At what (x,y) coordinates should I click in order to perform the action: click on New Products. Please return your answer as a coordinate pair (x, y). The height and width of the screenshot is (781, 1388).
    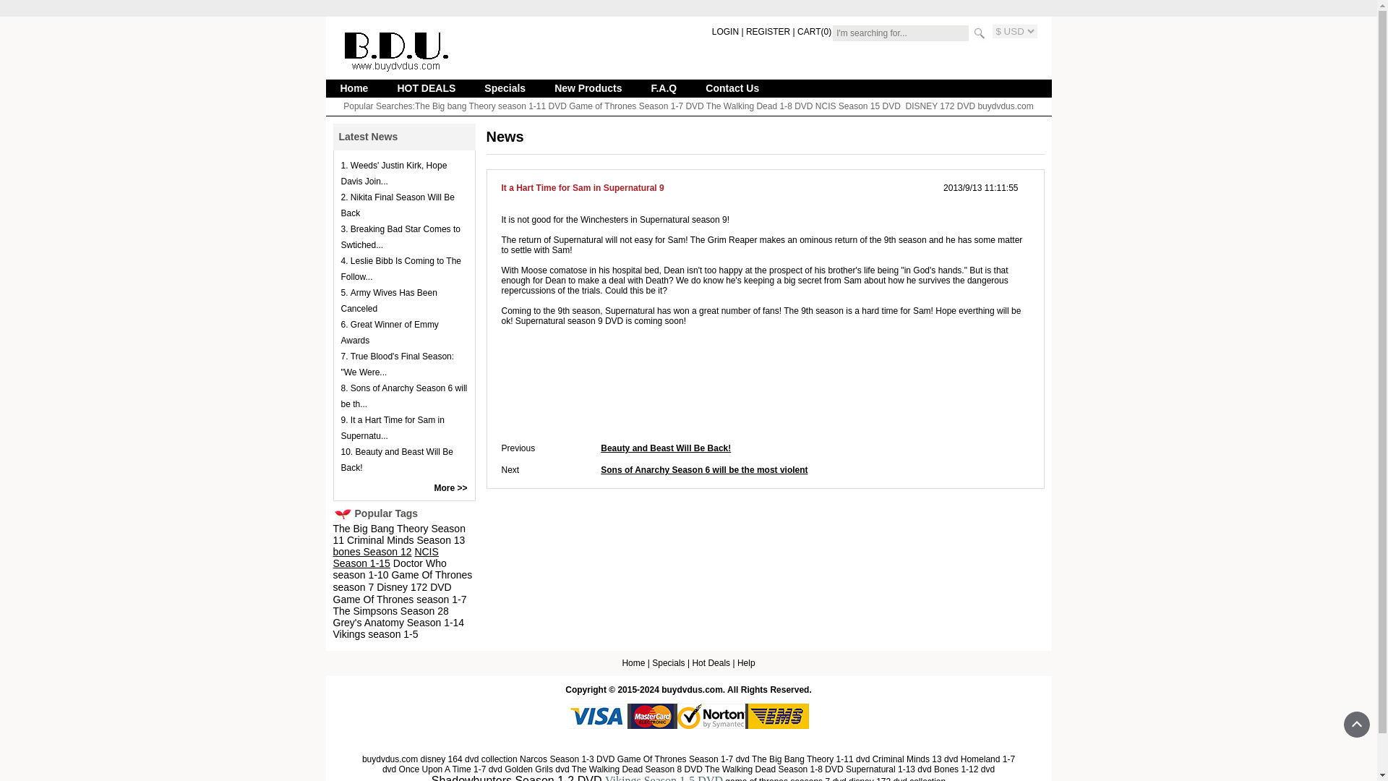
    Looking at the image, I should click on (588, 88).